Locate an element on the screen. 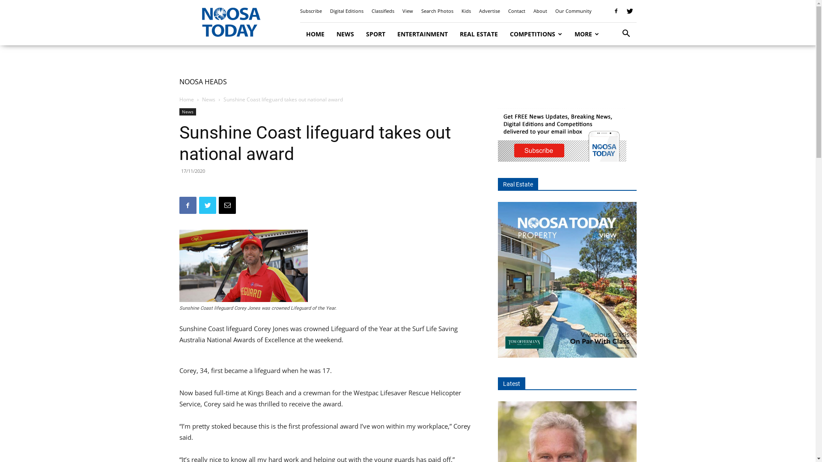 Image resolution: width=822 pixels, height=462 pixels. Subscribe is located at coordinates (311, 11).